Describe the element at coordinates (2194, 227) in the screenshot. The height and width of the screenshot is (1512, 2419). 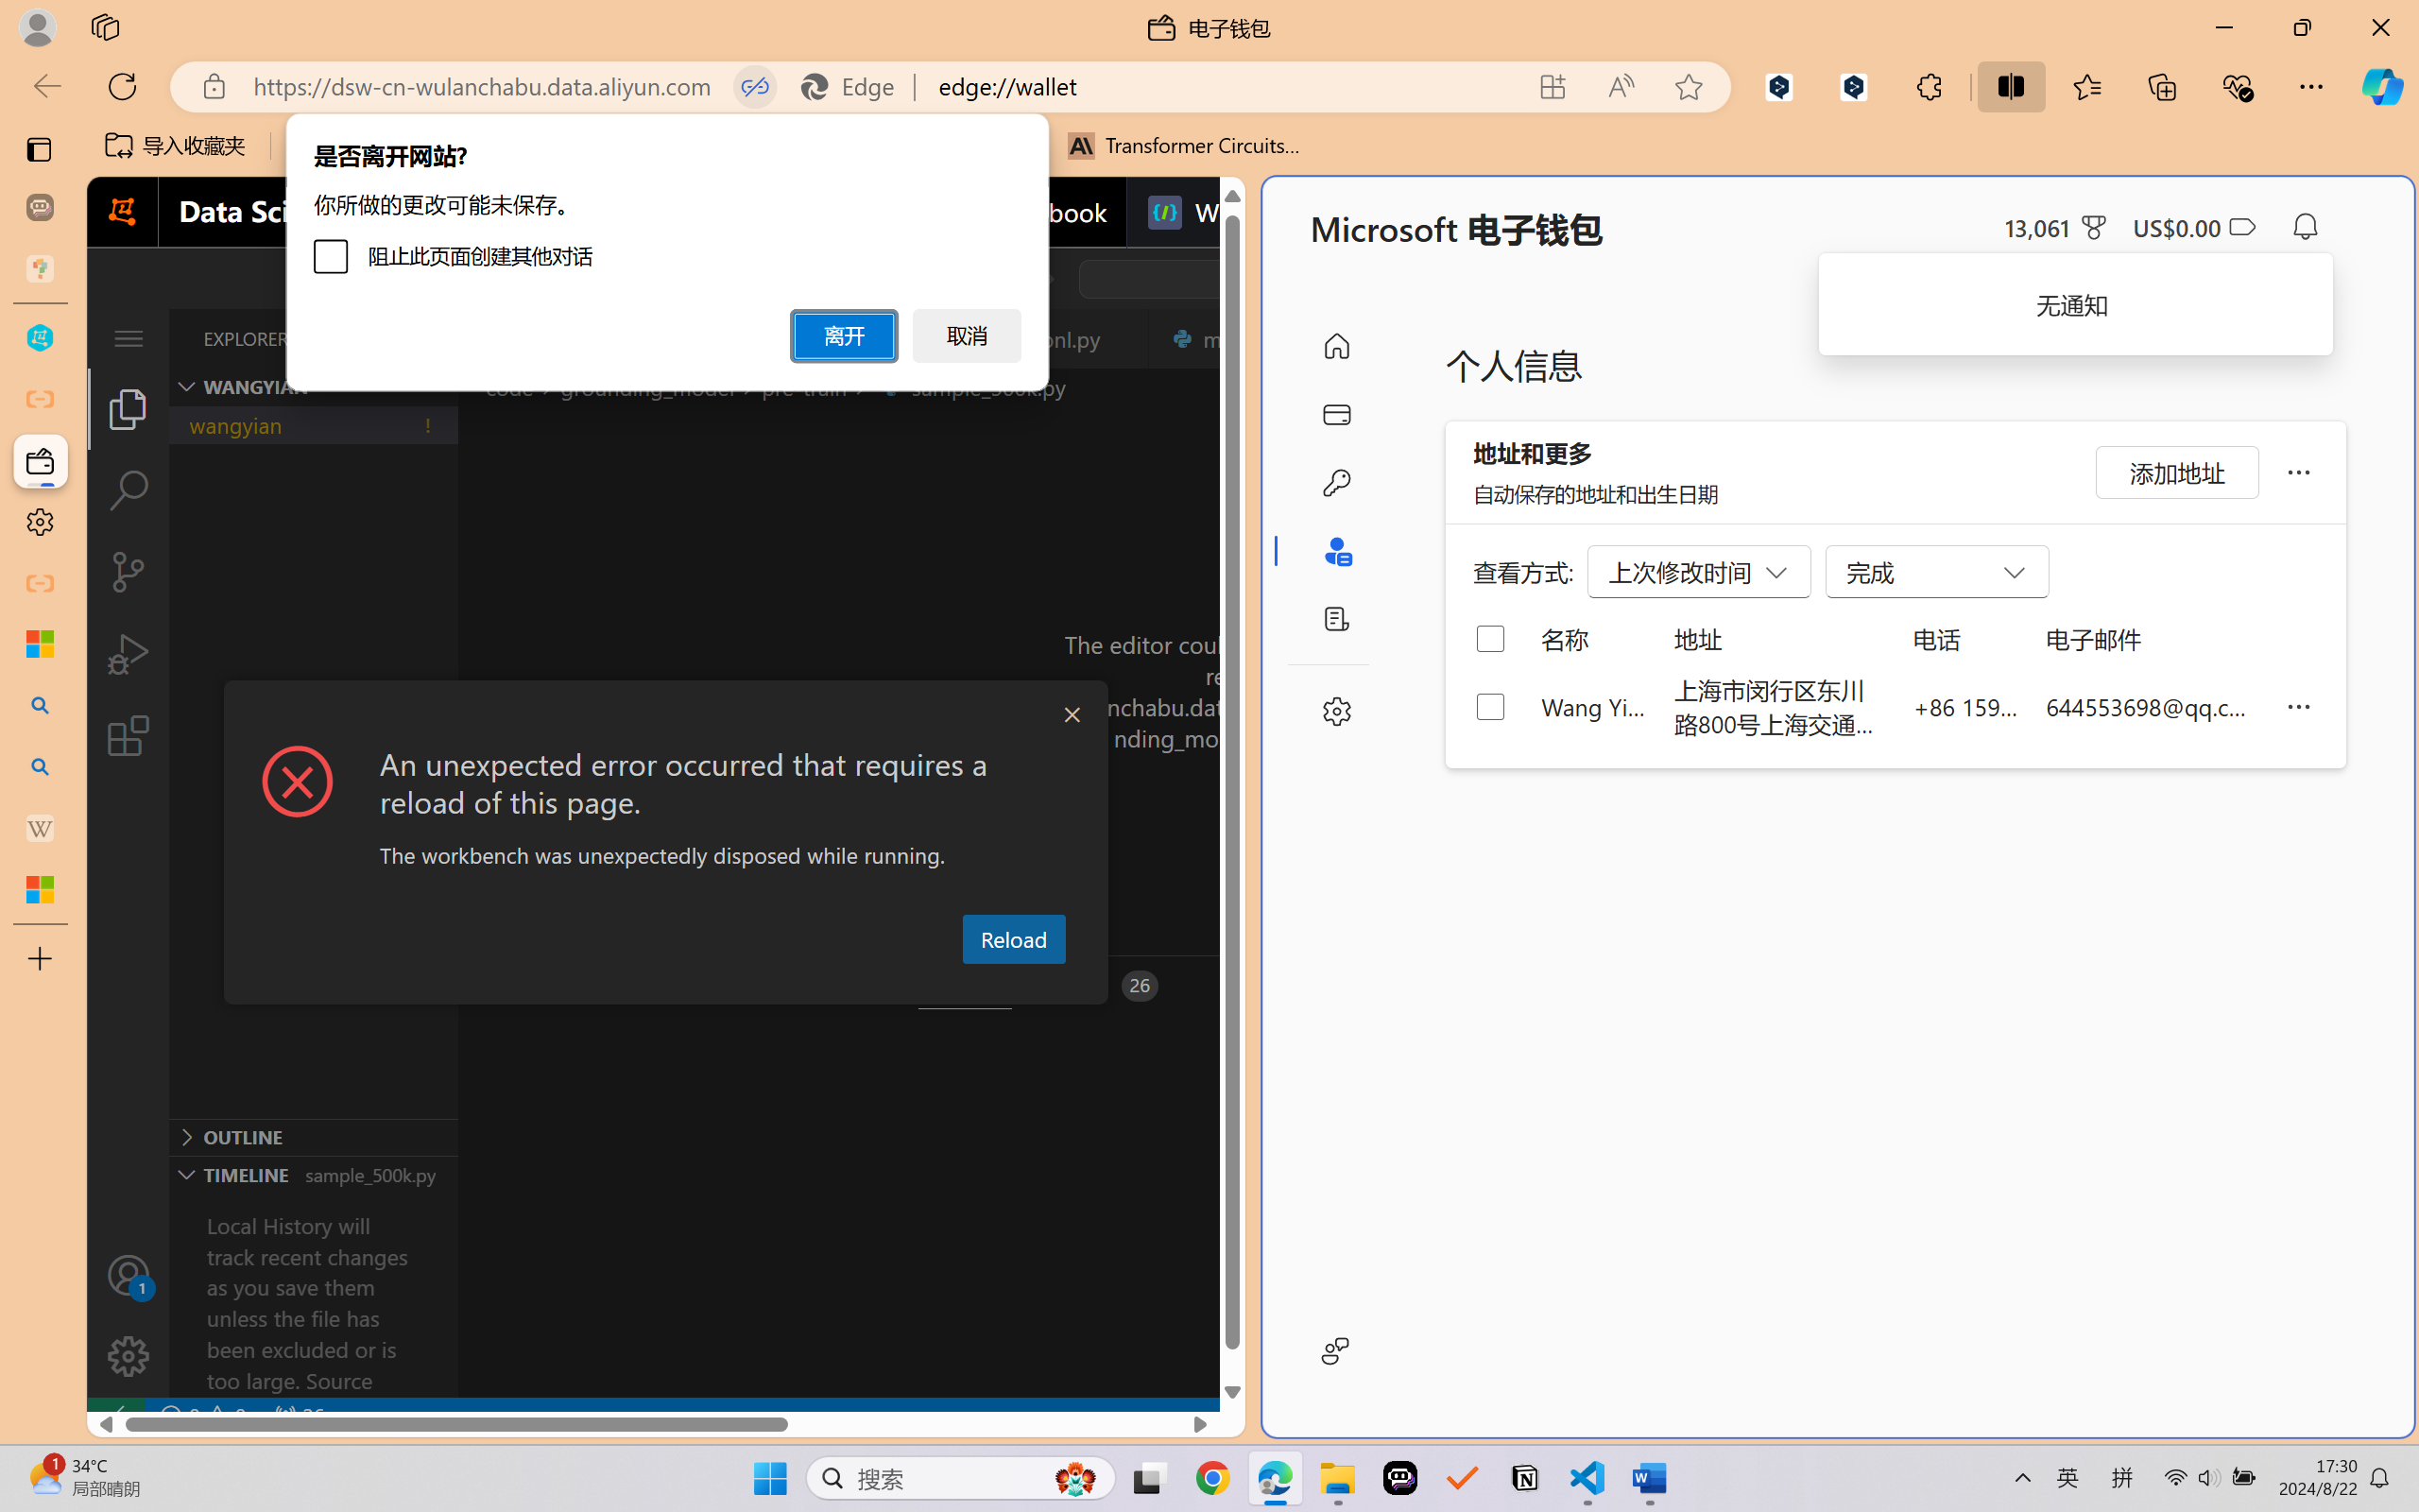
I see `Microsoft Cashback - US$0.00` at that location.